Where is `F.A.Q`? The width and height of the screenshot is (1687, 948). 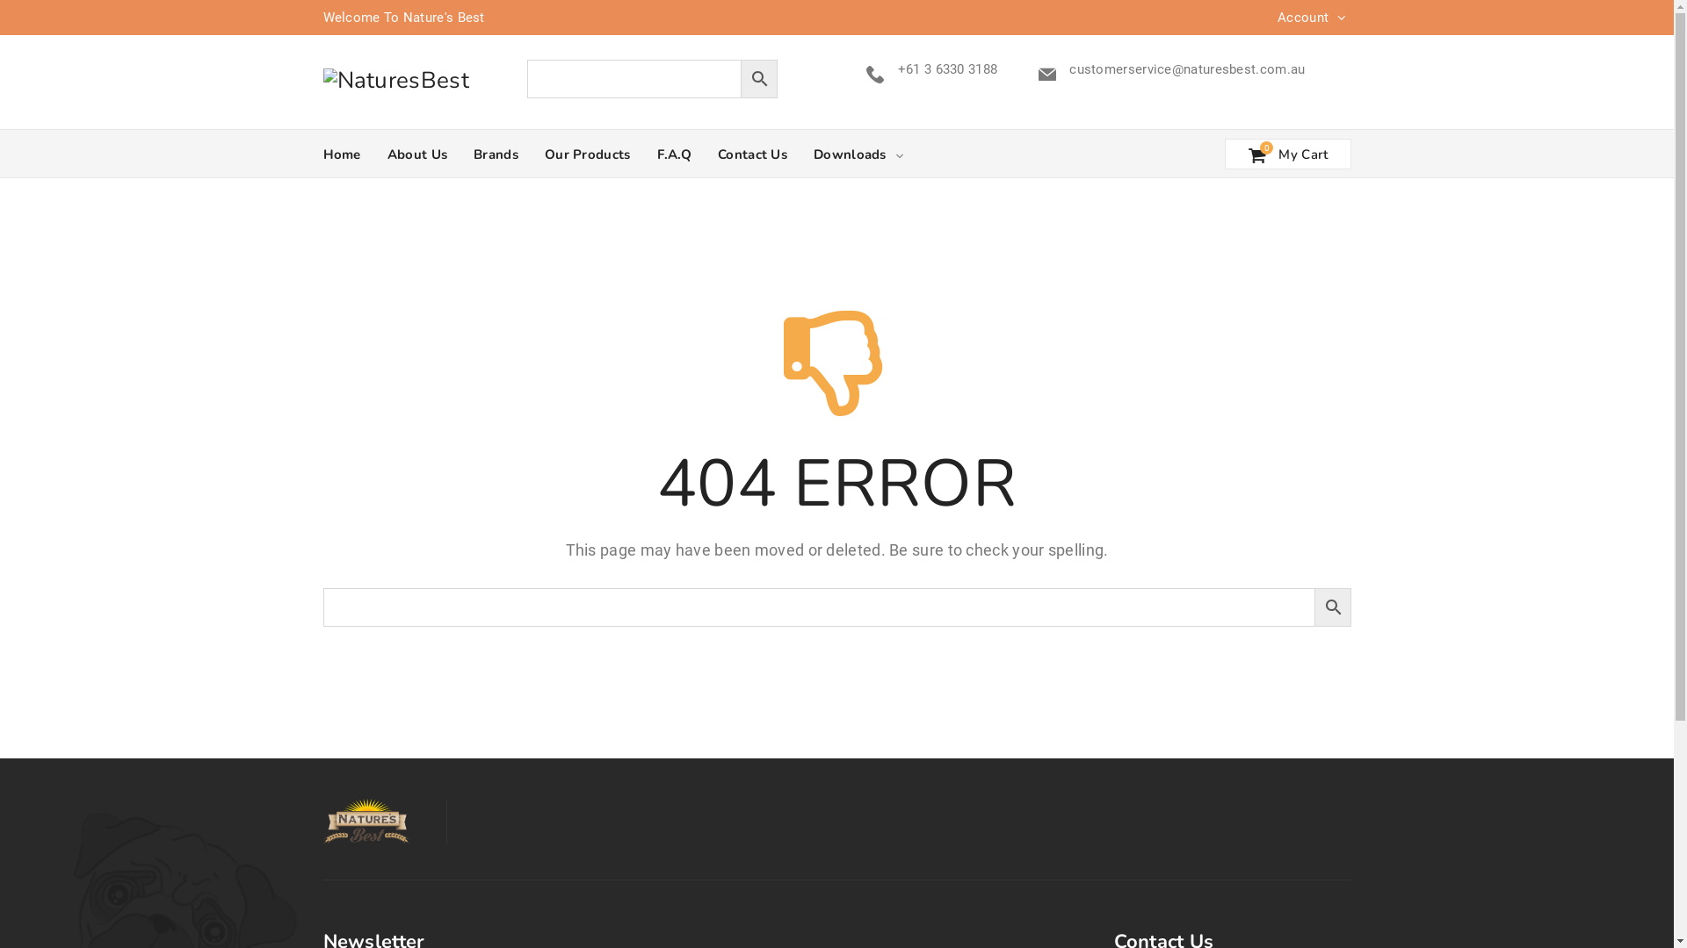
F.A.Q is located at coordinates (675, 154).